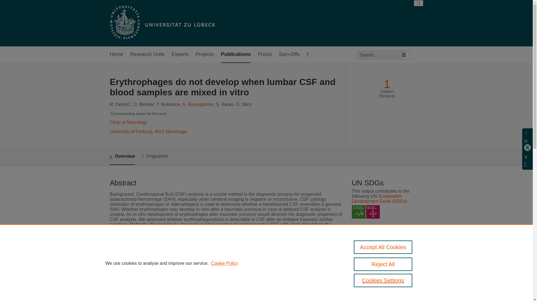 The width and height of the screenshot is (537, 302). Describe the element at coordinates (162, 23) in the screenshot. I see `University of Luebeck Home` at that location.